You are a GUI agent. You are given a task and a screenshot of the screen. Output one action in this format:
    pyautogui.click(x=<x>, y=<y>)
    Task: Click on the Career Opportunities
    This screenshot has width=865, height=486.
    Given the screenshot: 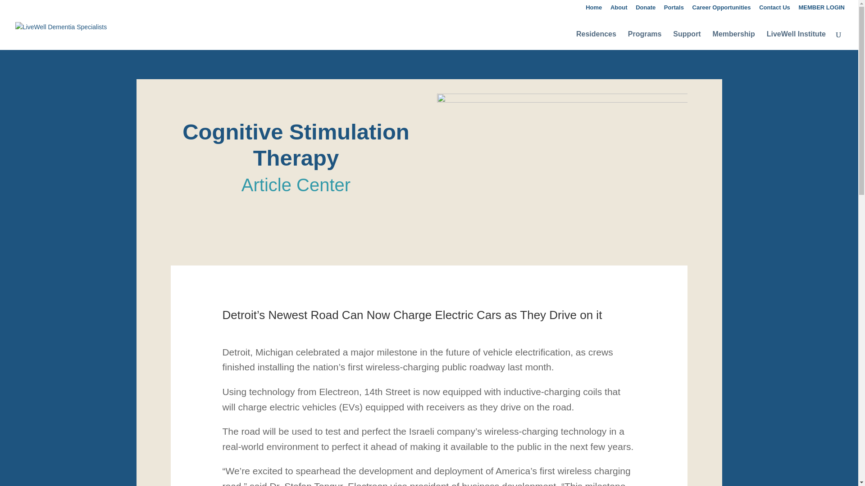 What is the action you would take?
    pyautogui.click(x=722, y=9)
    